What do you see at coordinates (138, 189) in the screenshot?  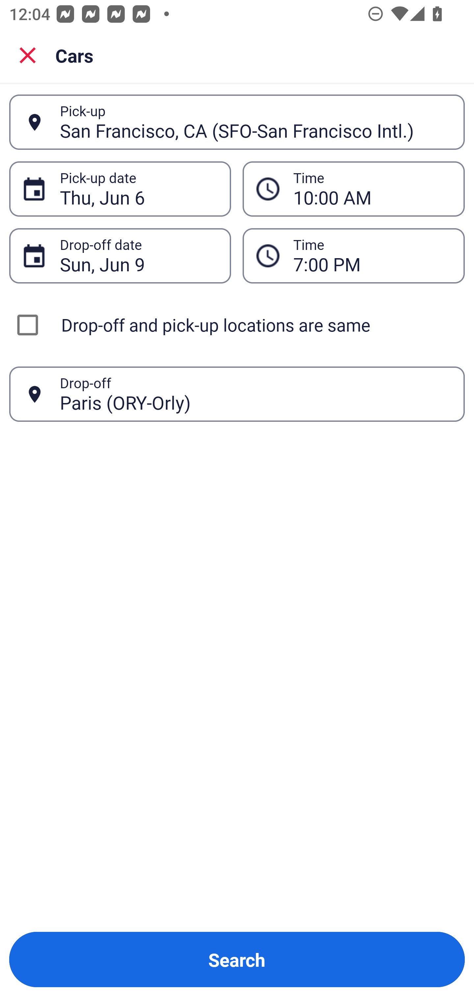 I see `Thu, Jun 6` at bounding box center [138, 189].